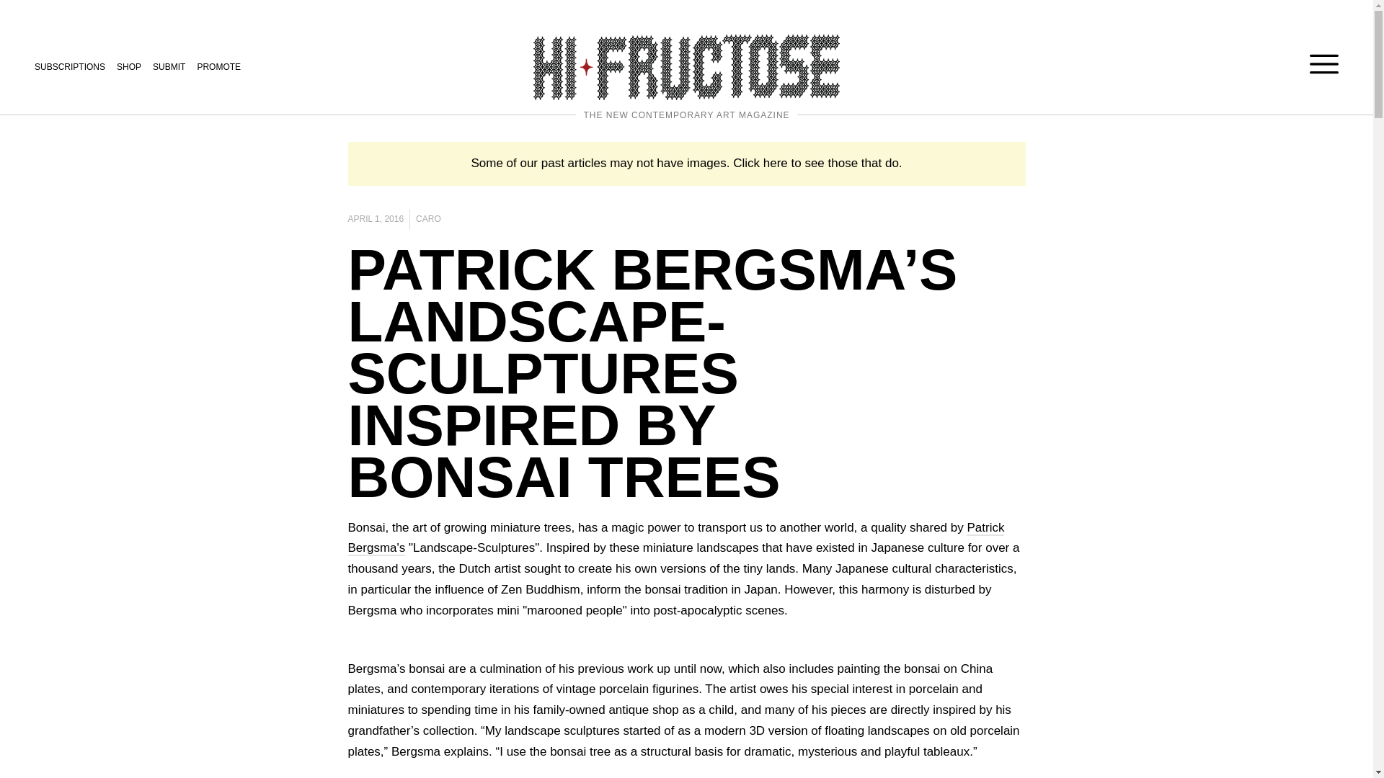  Describe the element at coordinates (675, 539) in the screenshot. I see `Patrick Bergsma's` at that location.